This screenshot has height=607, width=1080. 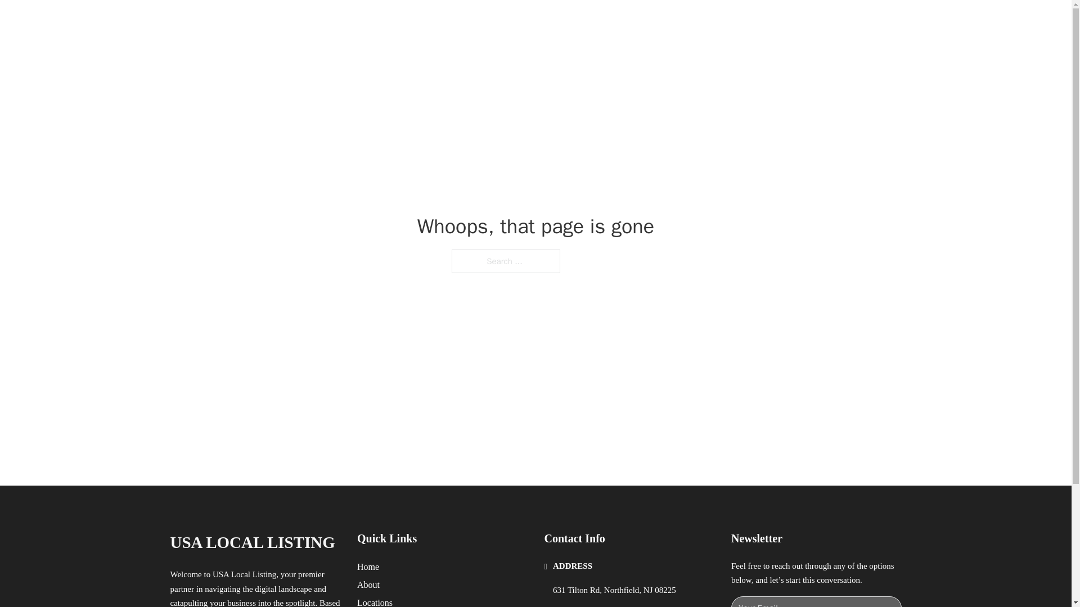 I want to click on USA LOCAL LISTING, so click(x=252, y=542).